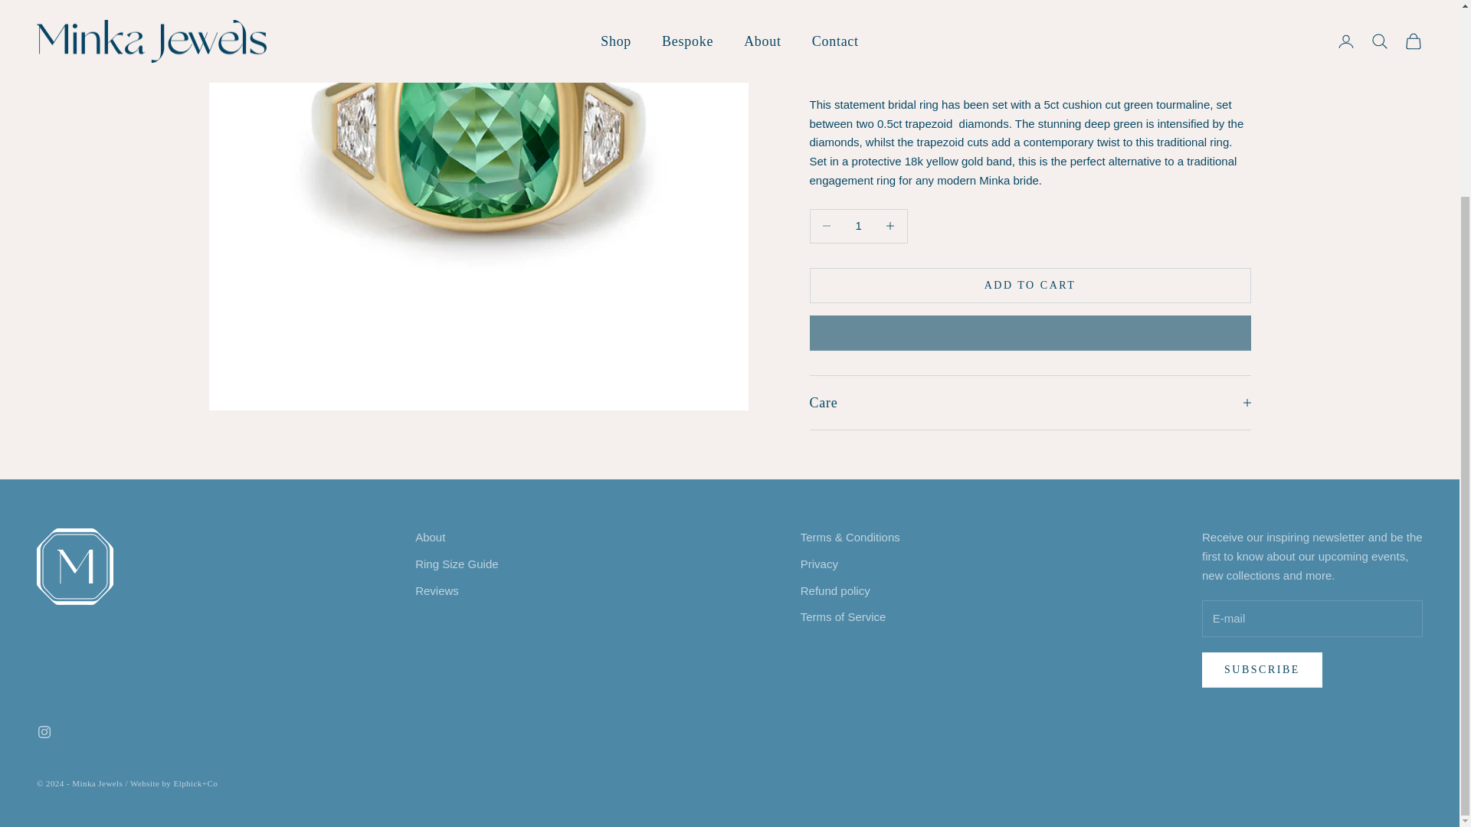 This screenshot has width=1471, height=827. What do you see at coordinates (858, 227) in the screenshot?
I see `1` at bounding box center [858, 227].